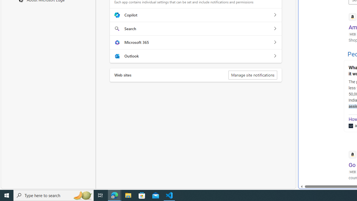 This screenshot has height=201, width=357. What do you see at coordinates (115, 195) in the screenshot?
I see `Microsoft Edge - 2 running windows` at bounding box center [115, 195].